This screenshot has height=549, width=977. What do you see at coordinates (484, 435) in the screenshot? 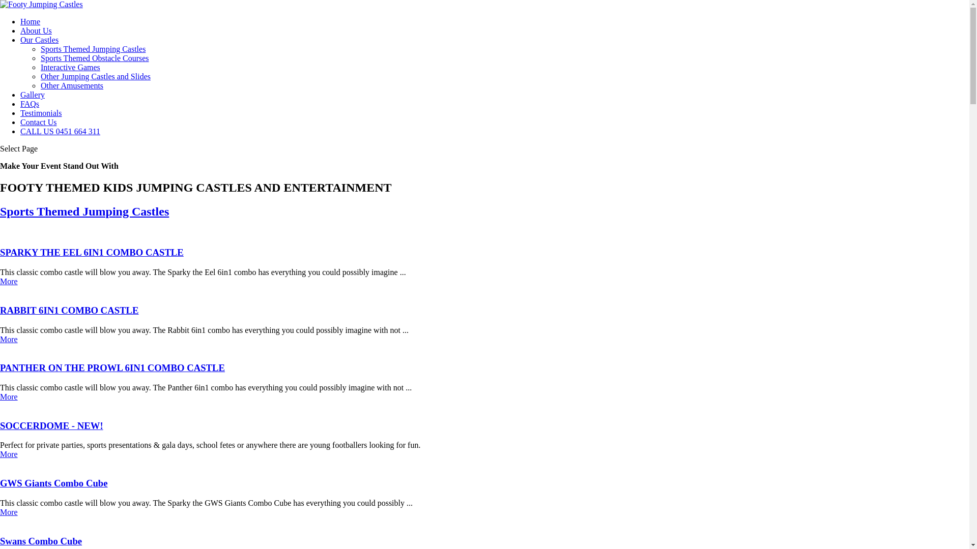
I see `SOCCERDOME - NEW!` at bounding box center [484, 435].